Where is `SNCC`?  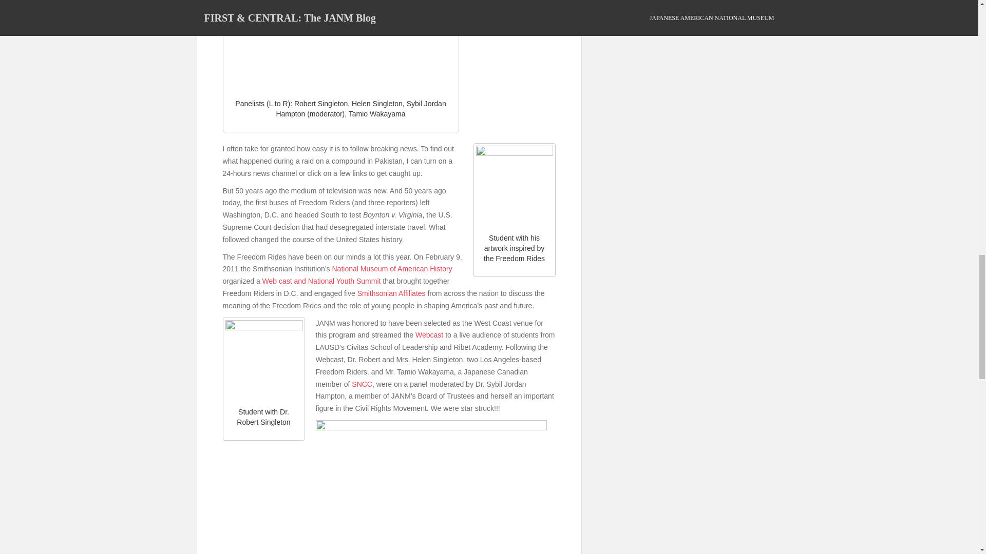
SNCC is located at coordinates (362, 384).